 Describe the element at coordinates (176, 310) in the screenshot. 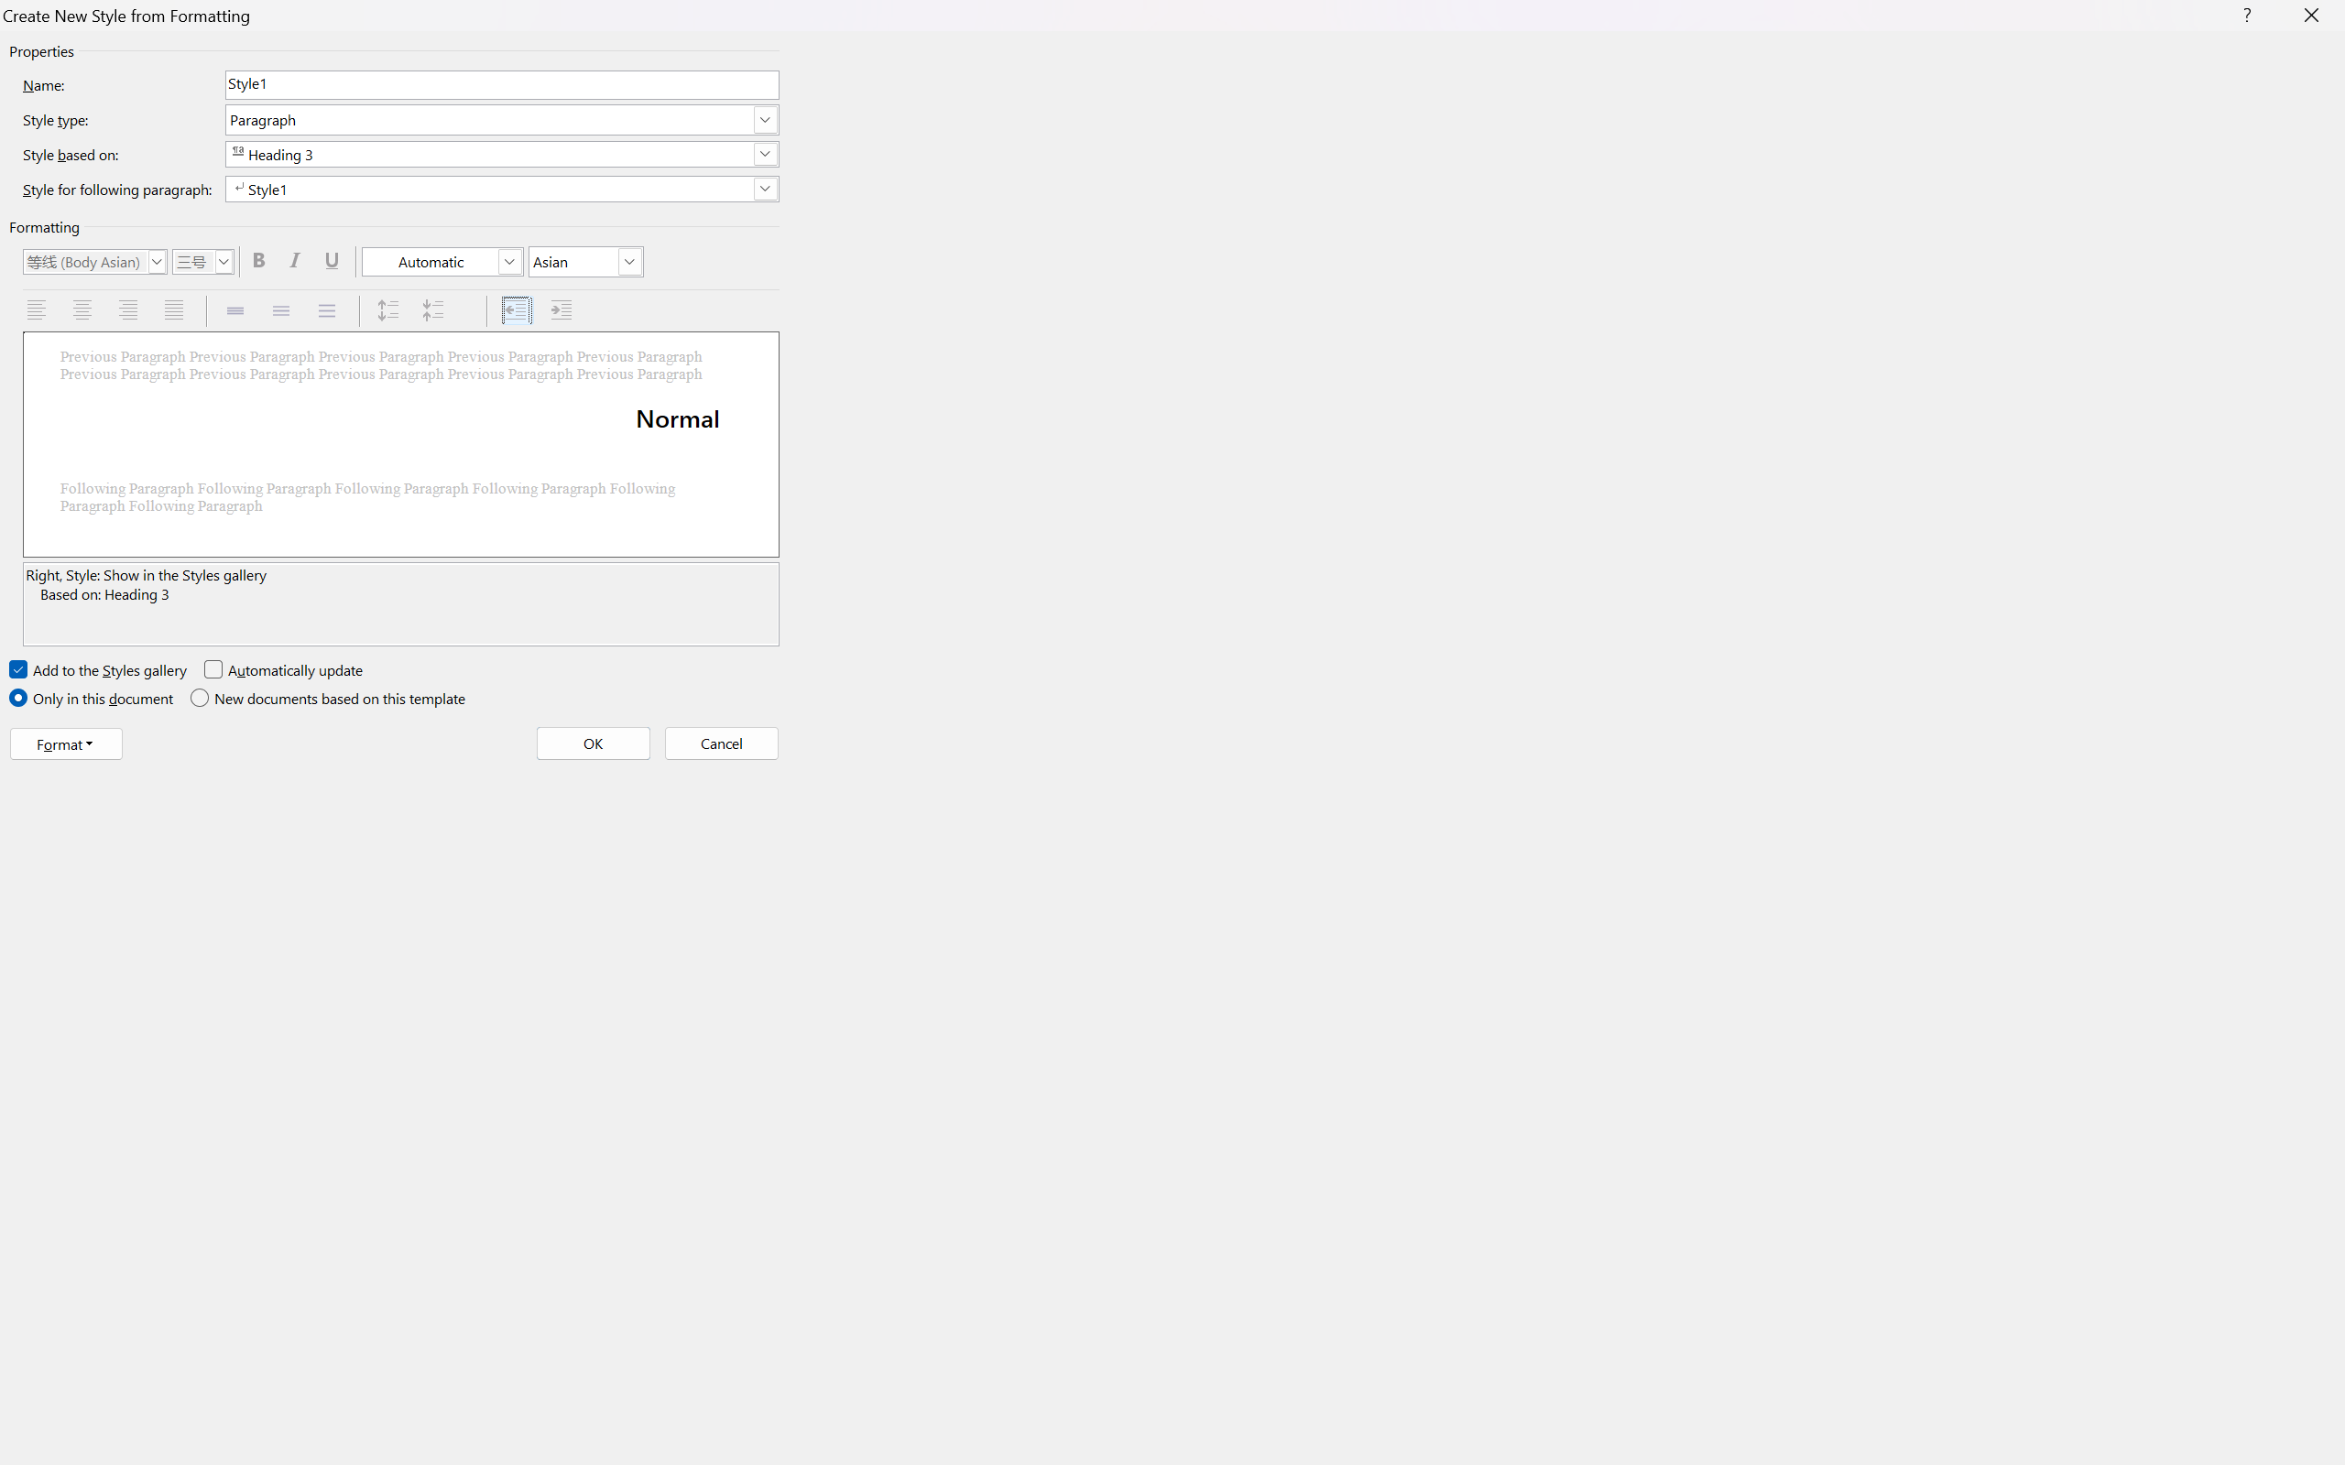

I see `Justify` at that location.